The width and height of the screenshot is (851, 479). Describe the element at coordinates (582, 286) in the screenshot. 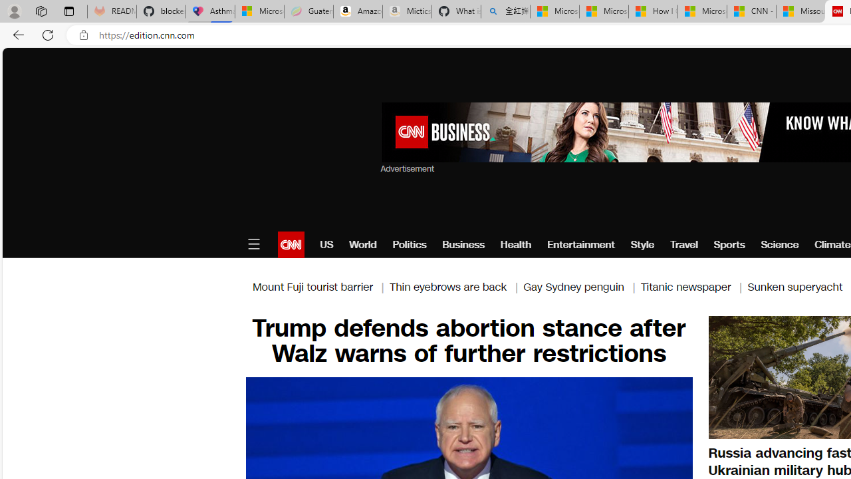

I see `Gay Sydney penguin |` at that location.